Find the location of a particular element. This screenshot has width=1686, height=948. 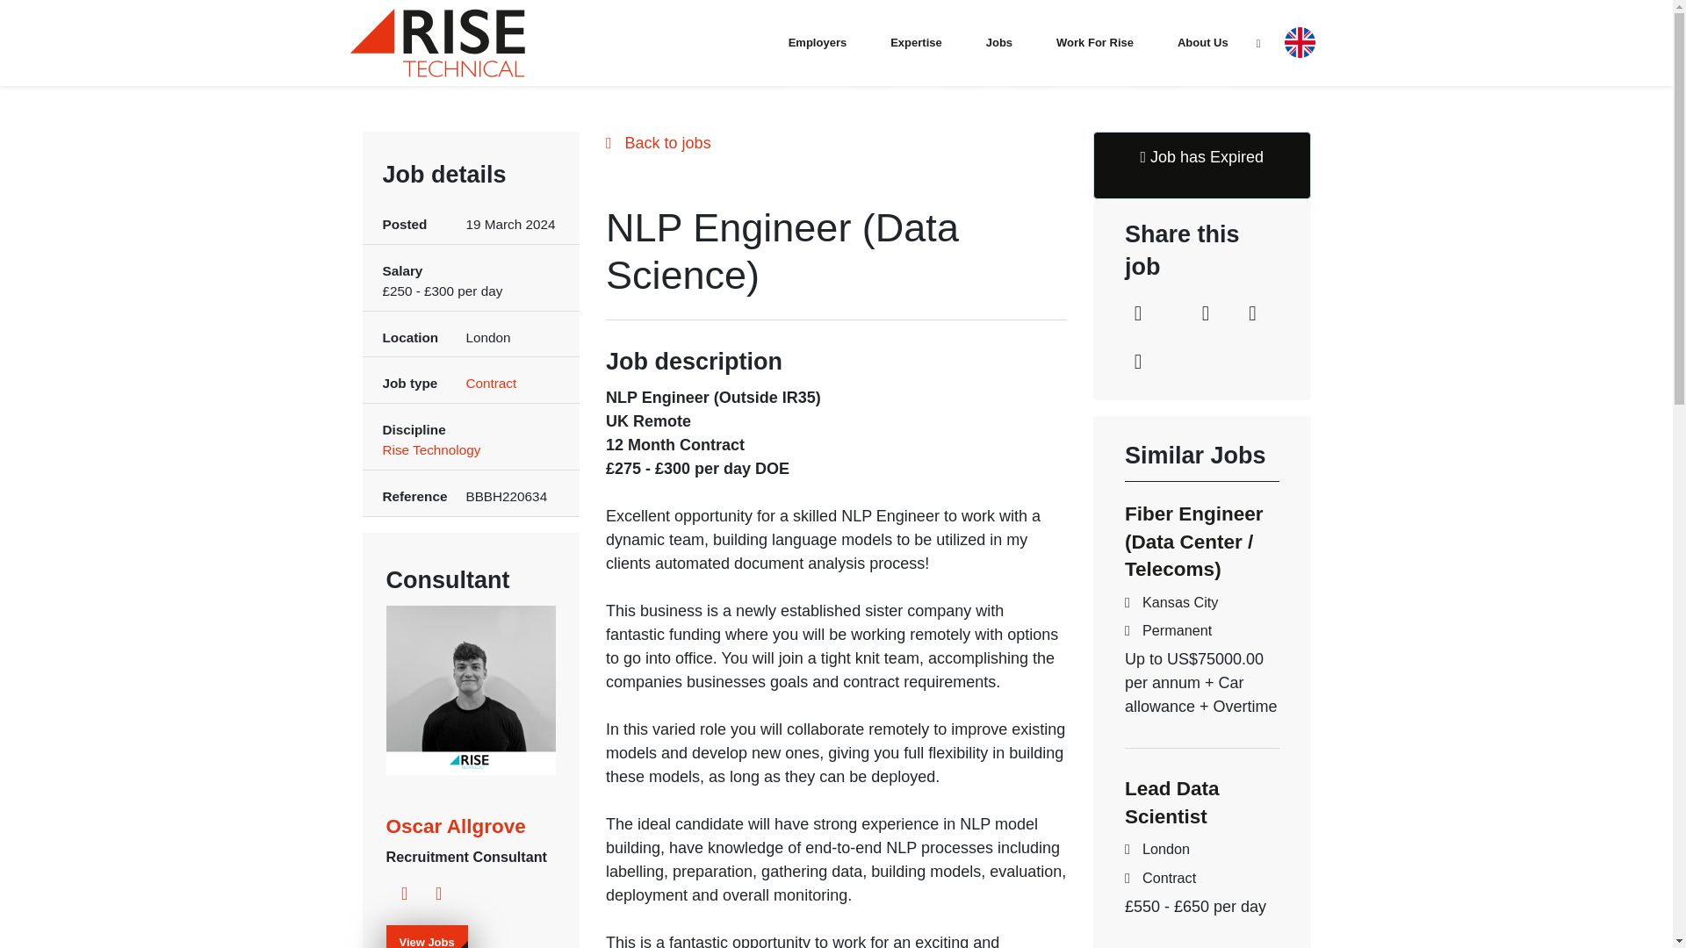

About Us is located at coordinates (1202, 42).